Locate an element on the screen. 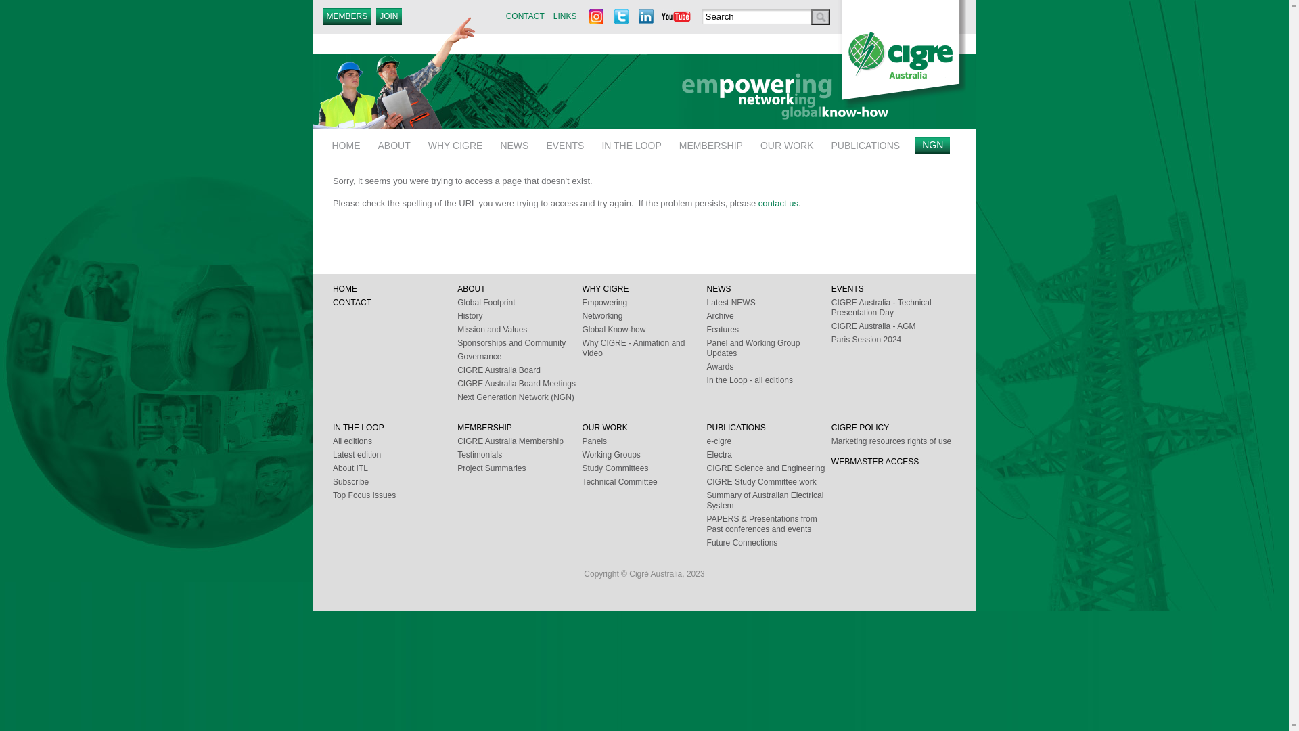 Image resolution: width=1299 pixels, height=731 pixels. OUR WORK is located at coordinates (788, 143).